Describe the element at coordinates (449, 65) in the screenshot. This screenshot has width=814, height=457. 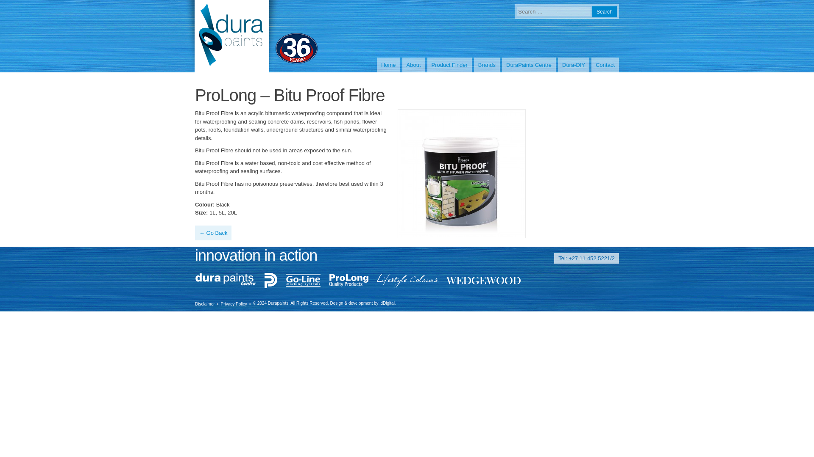
I see `Product Finder` at that location.